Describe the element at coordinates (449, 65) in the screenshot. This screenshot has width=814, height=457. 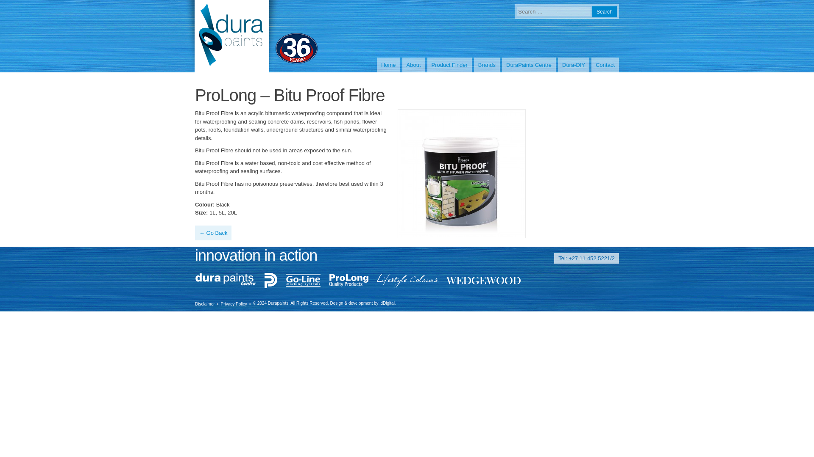
I see `Product Finder` at that location.